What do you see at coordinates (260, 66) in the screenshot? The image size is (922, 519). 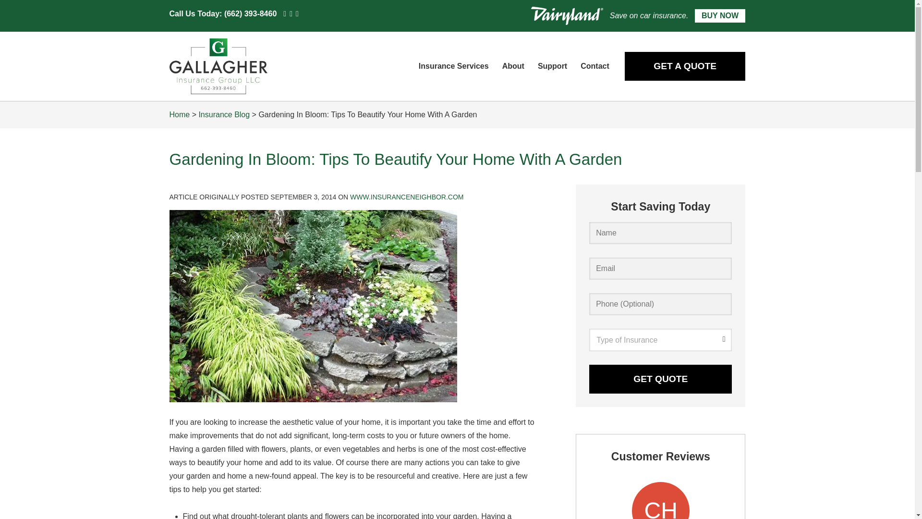 I see `Home Page` at bounding box center [260, 66].